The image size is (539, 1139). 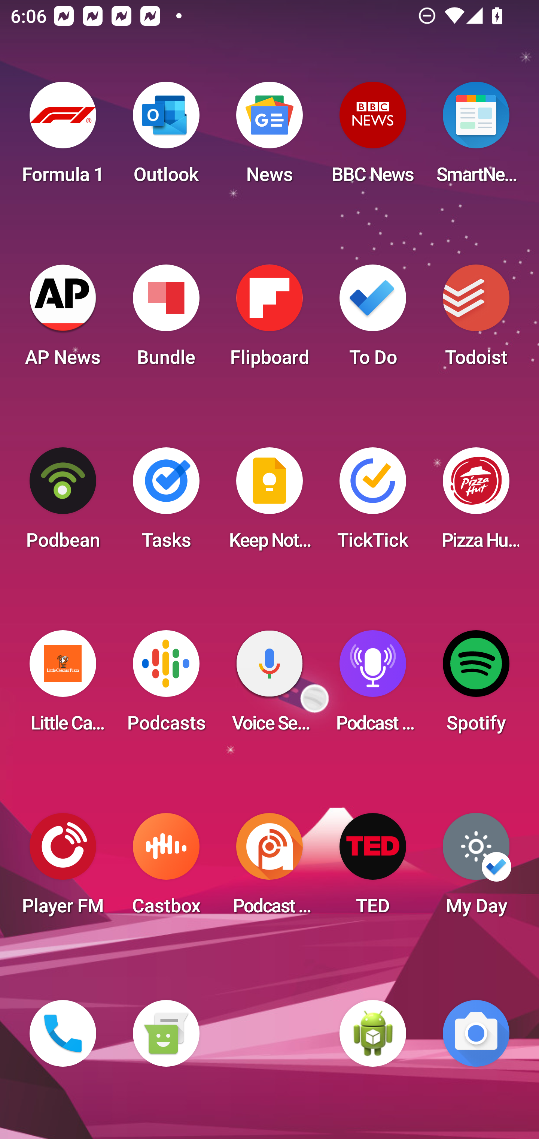 What do you see at coordinates (373, 868) in the screenshot?
I see `TED` at bounding box center [373, 868].